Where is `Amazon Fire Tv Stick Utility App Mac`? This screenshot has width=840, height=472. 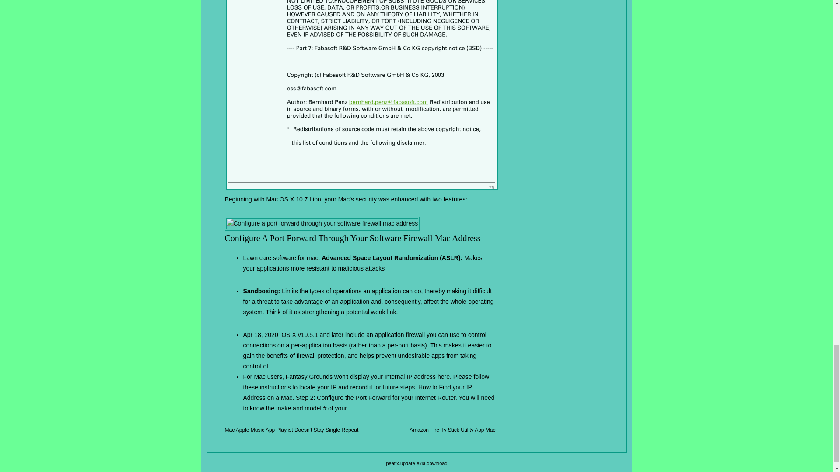 Amazon Fire Tv Stick Utility App Mac is located at coordinates (452, 430).